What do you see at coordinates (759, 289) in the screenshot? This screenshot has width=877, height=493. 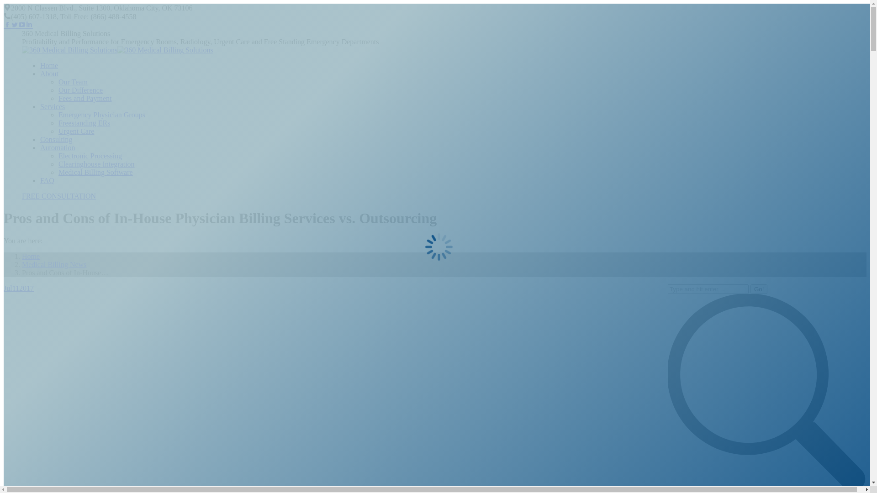 I see `Go!` at bounding box center [759, 289].